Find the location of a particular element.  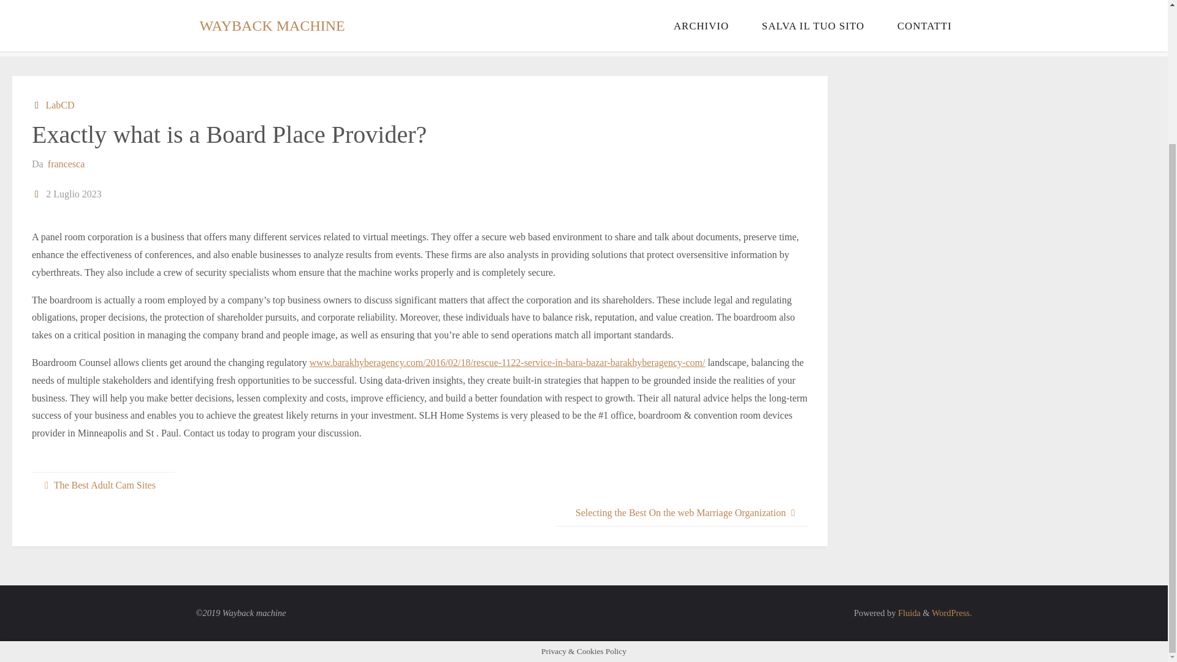

francesca is located at coordinates (65, 164).